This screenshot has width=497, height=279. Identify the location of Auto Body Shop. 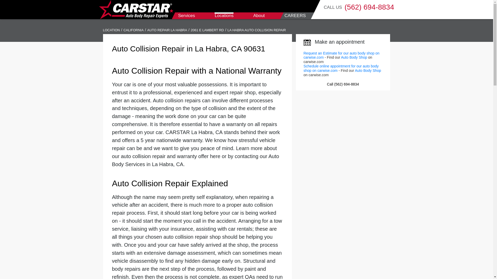
(368, 70).